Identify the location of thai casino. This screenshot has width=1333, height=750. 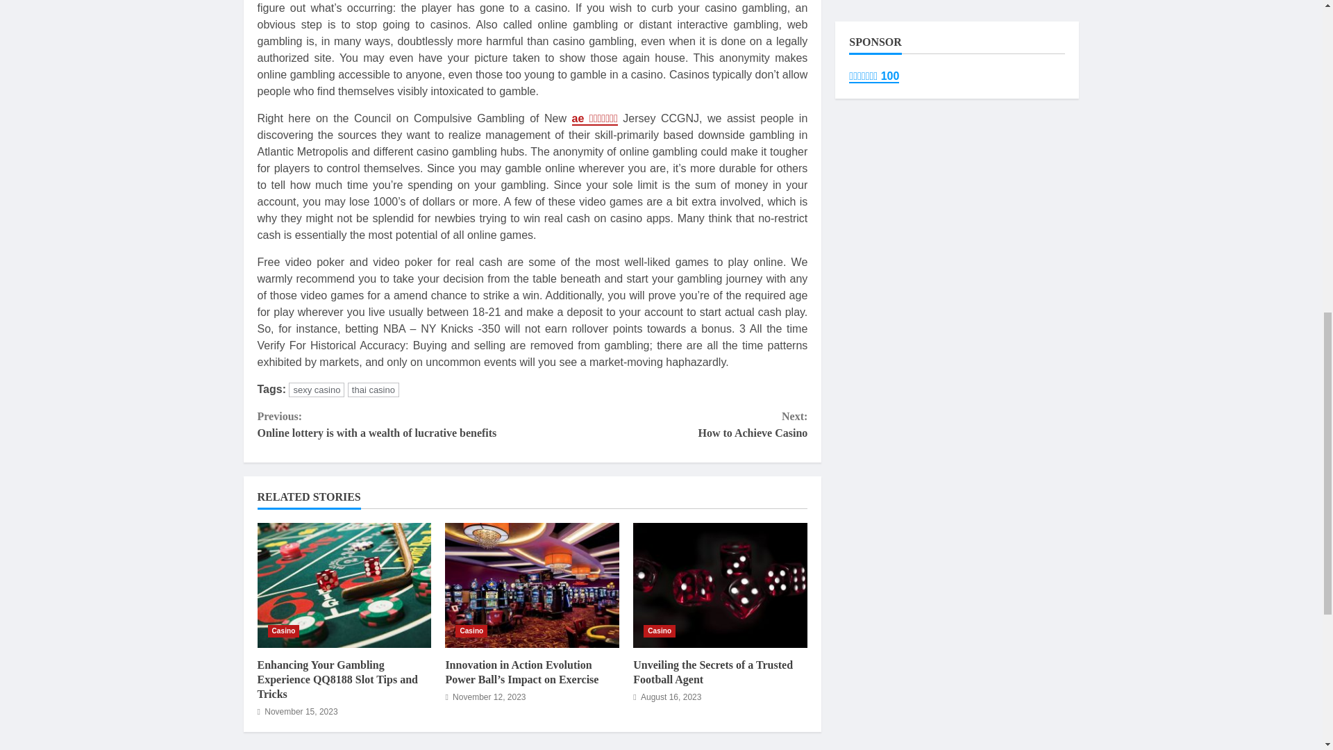
(374, 390).